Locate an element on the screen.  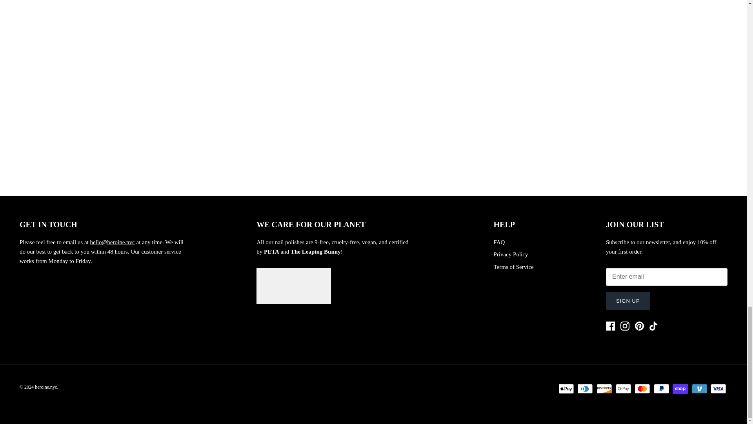
Diners Club is located at coordinates (585, 389).